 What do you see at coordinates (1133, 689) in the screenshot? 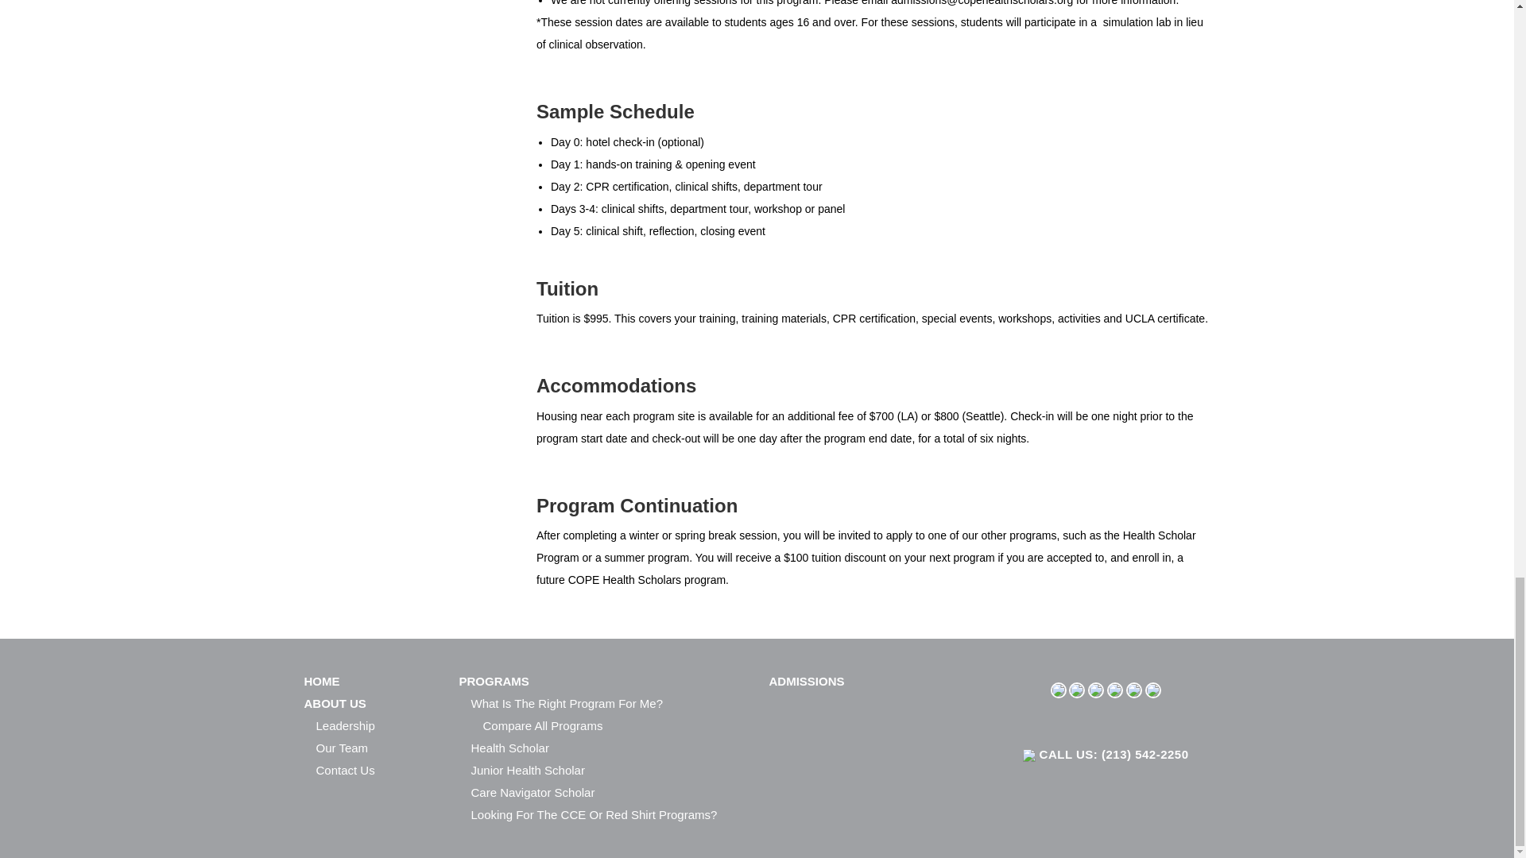
I see `instagram` at bounding box center [1133, 689].